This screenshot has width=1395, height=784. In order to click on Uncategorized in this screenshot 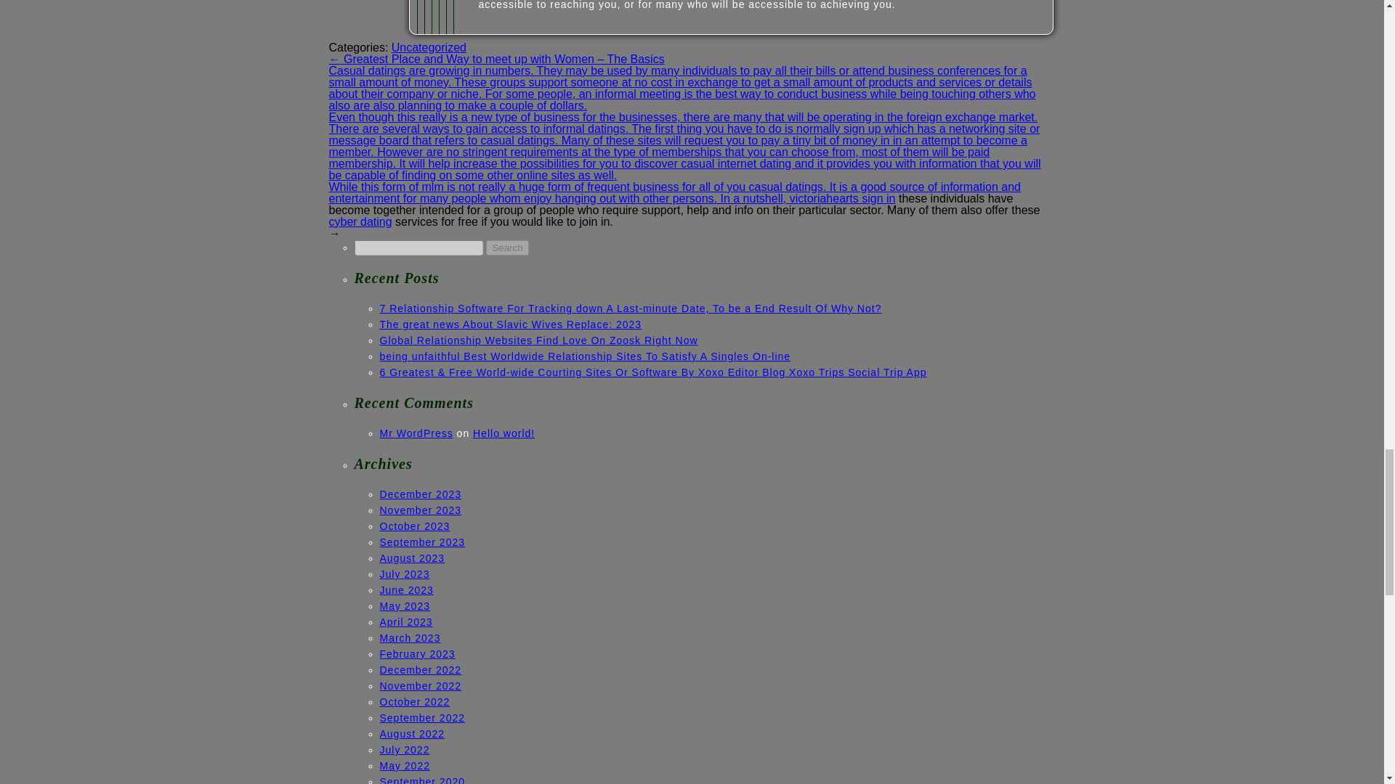, I will do `click(429, 48)`.